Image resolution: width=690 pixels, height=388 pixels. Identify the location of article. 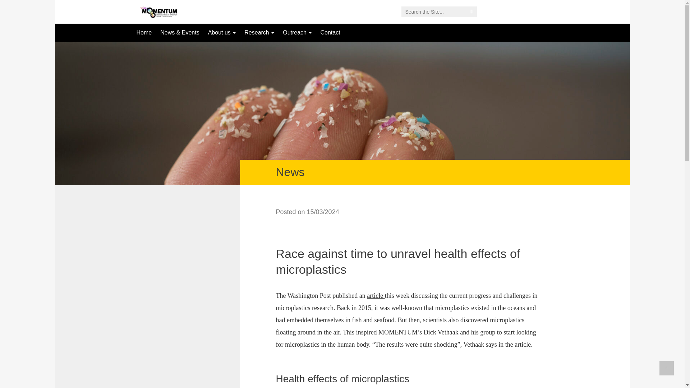
(376, 295).